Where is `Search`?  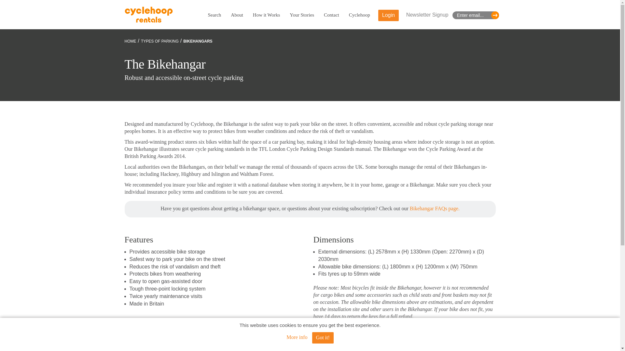 Search is located at coordinates (214, 15).